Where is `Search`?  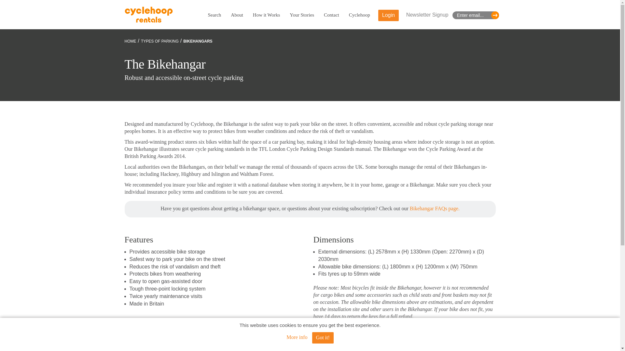 Search is located at coordinates (214, 15).